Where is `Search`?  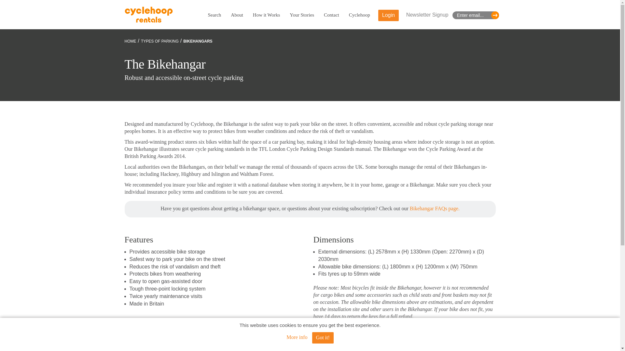 Search is located at coordinates (214, 15).